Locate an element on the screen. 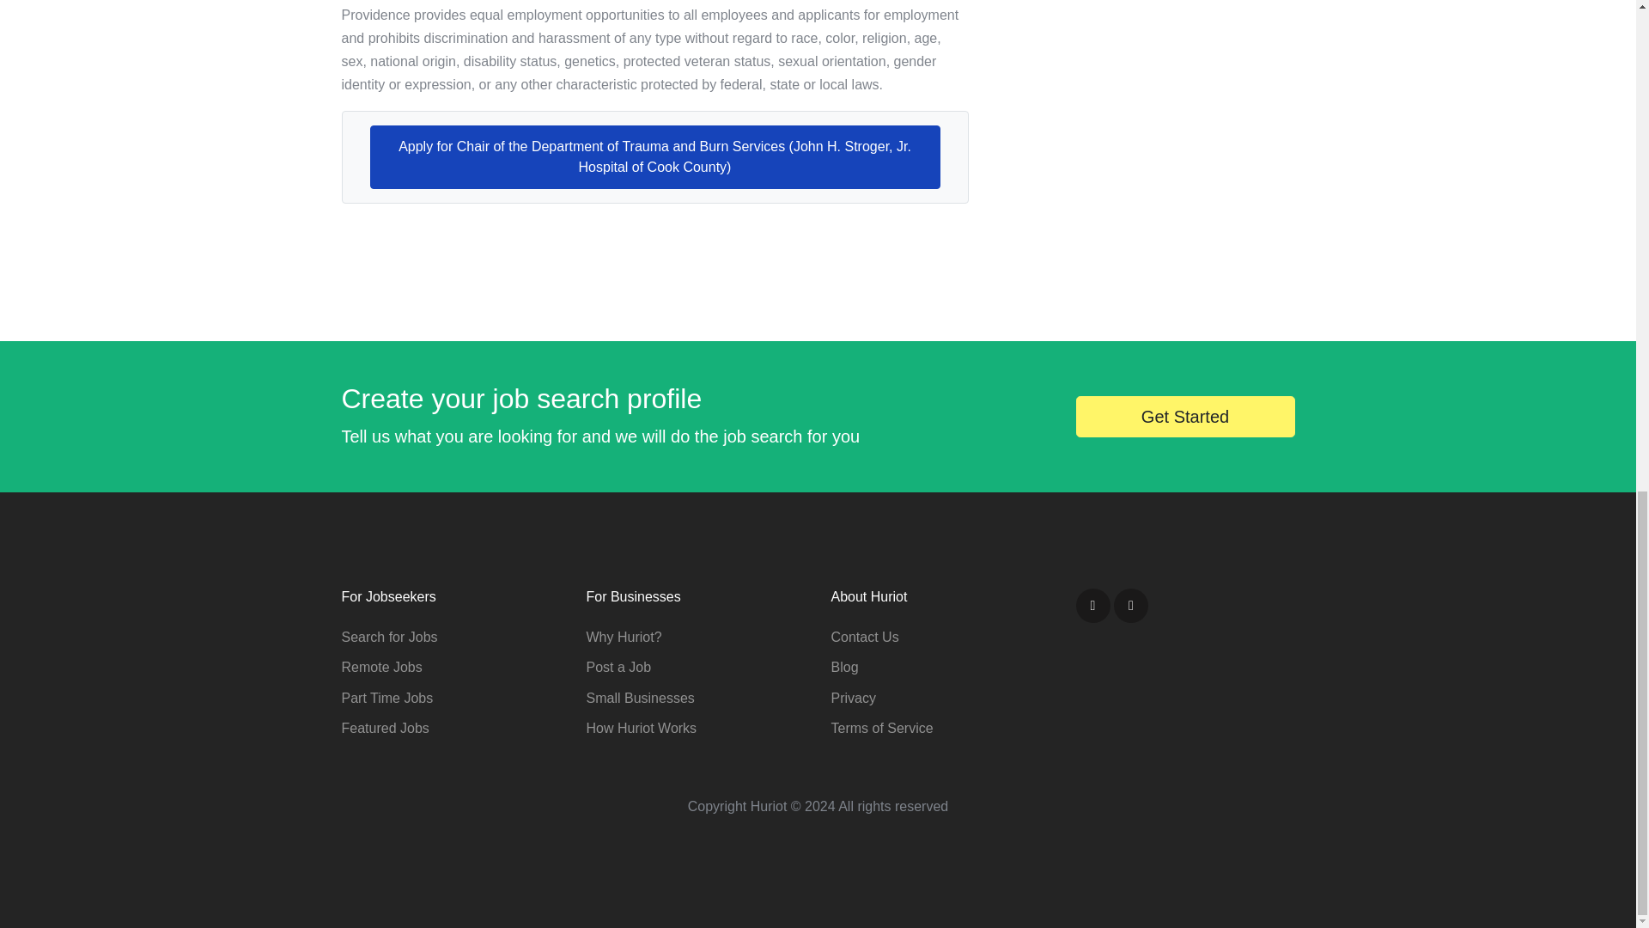  Post a Job is located at coordinates (618, 667).